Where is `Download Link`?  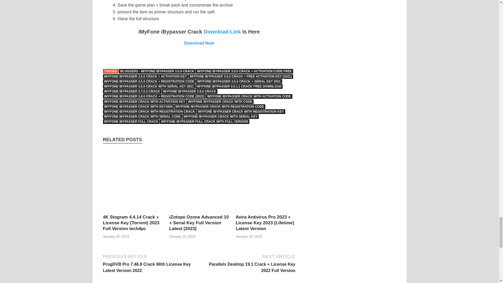 Download Link is located at coordinates (222, 31).